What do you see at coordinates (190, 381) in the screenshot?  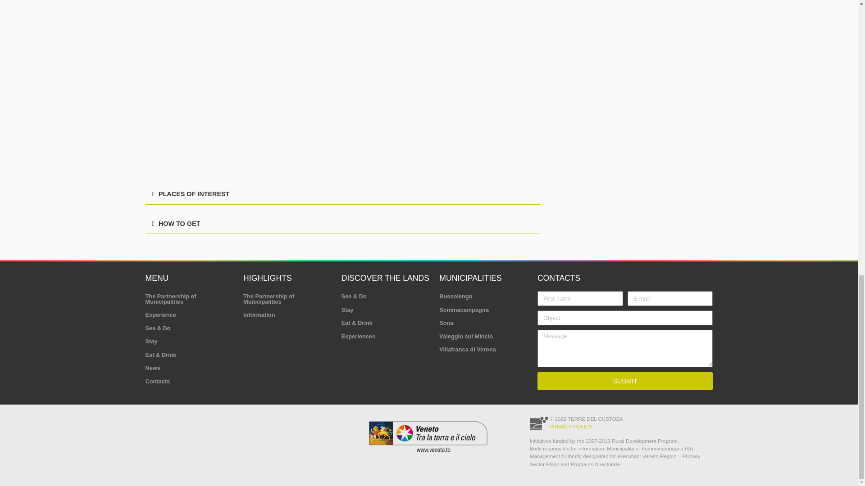 I see `Contacts` at bounding box center [190, 381].